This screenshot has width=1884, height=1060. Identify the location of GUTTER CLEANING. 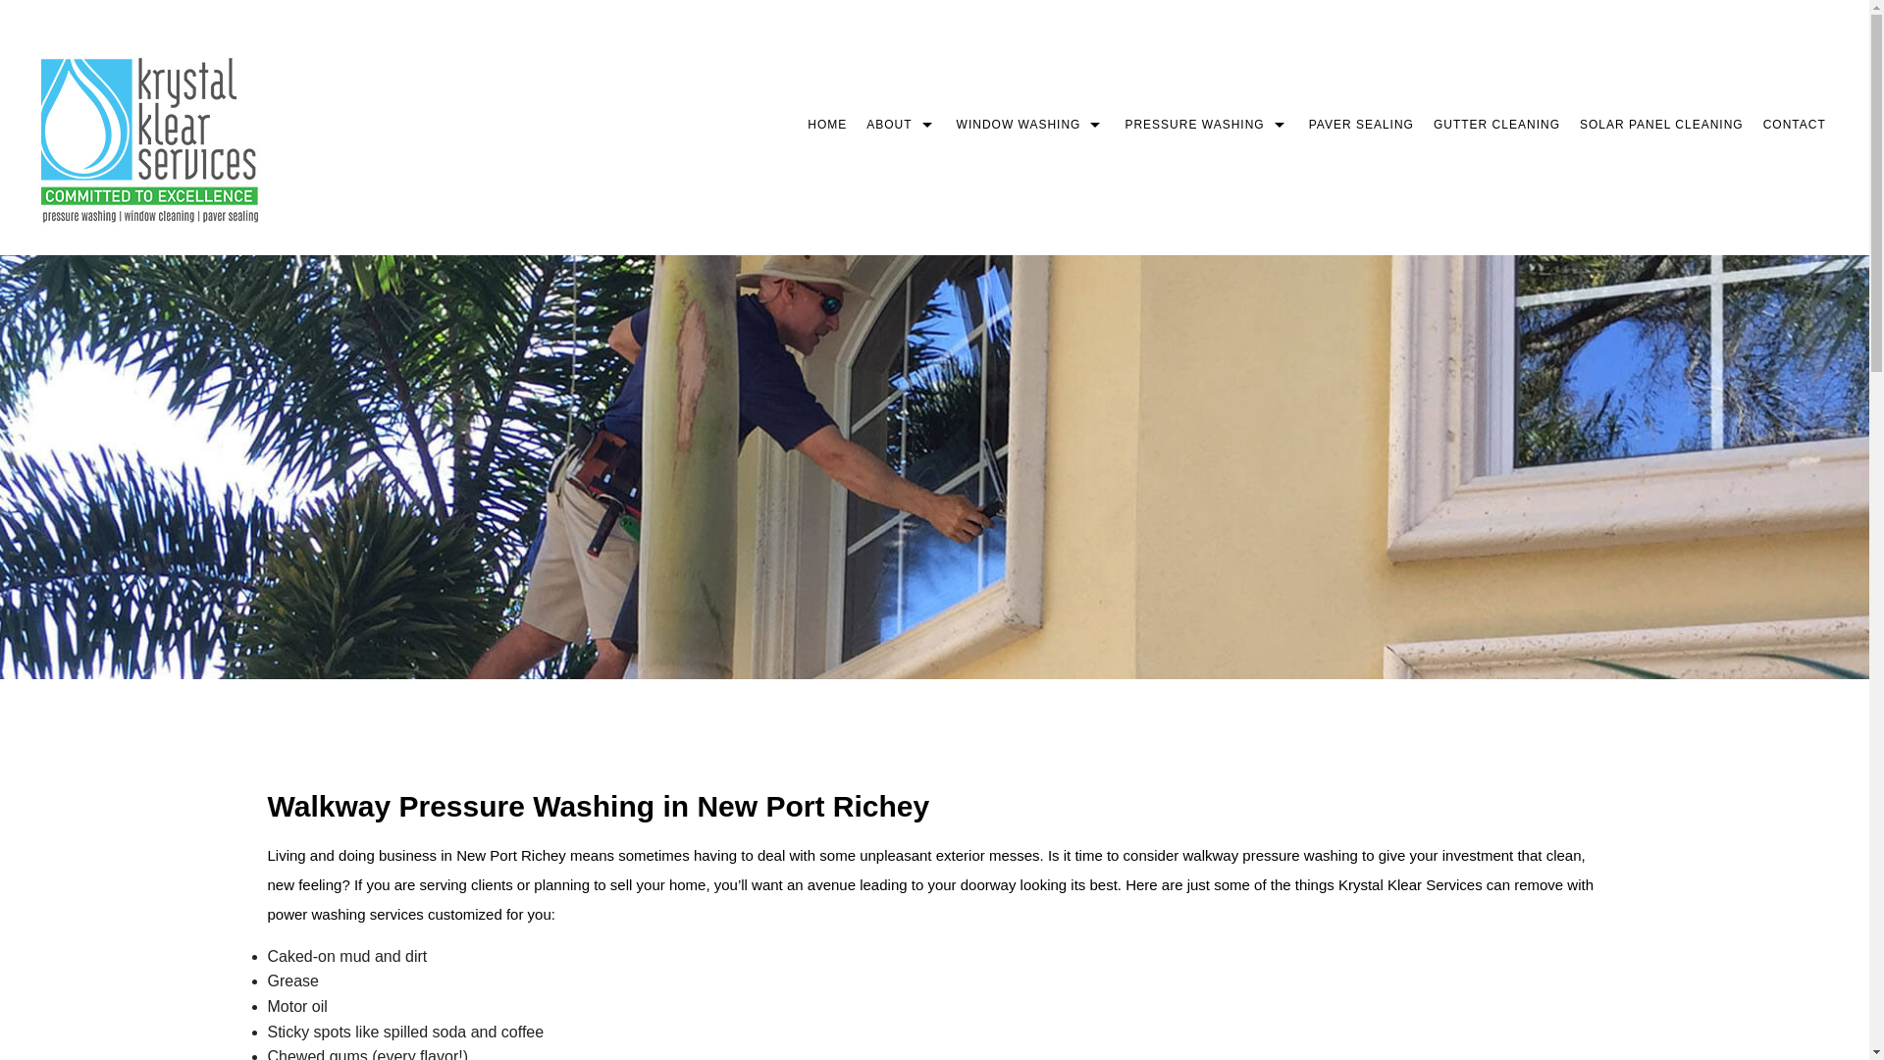
(1496, 125).